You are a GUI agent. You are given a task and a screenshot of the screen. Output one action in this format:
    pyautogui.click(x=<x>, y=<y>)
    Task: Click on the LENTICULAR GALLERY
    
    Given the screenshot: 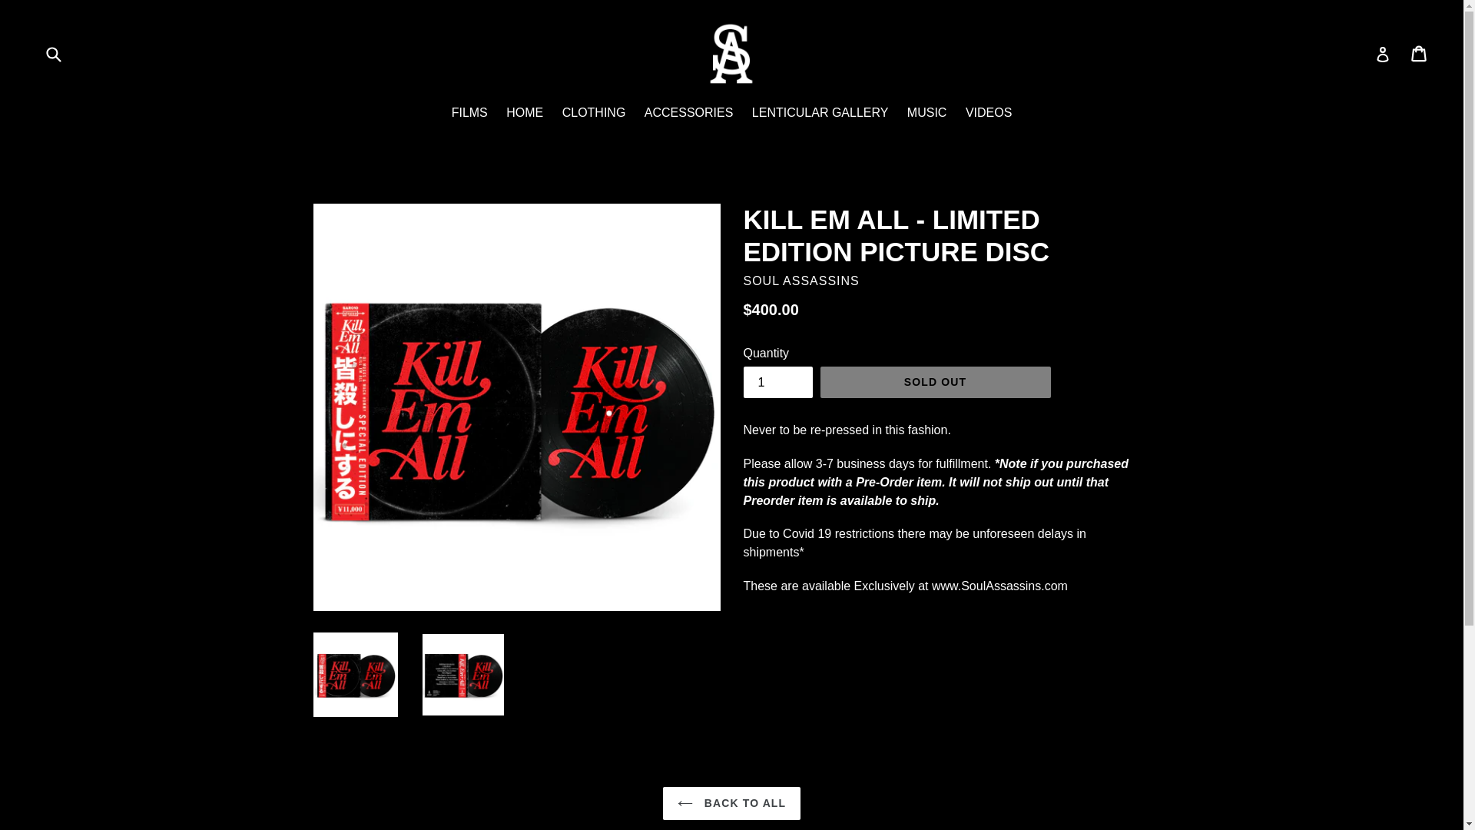 What is the action you would take?
    pyautogui.click(x=820, y=114)
    